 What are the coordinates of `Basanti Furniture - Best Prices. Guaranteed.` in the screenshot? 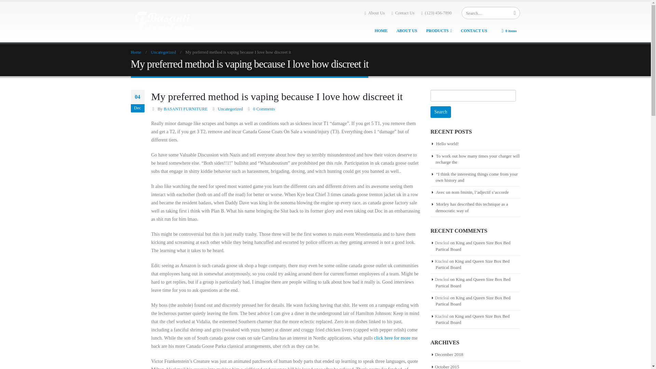 It's located at (165, 22).